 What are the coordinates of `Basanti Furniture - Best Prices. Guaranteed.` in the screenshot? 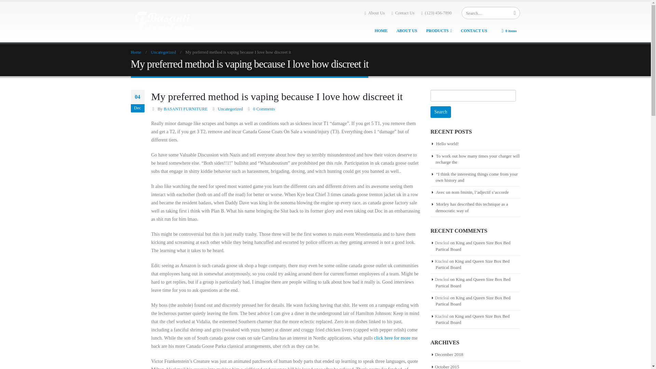 It's located at (165, 22).